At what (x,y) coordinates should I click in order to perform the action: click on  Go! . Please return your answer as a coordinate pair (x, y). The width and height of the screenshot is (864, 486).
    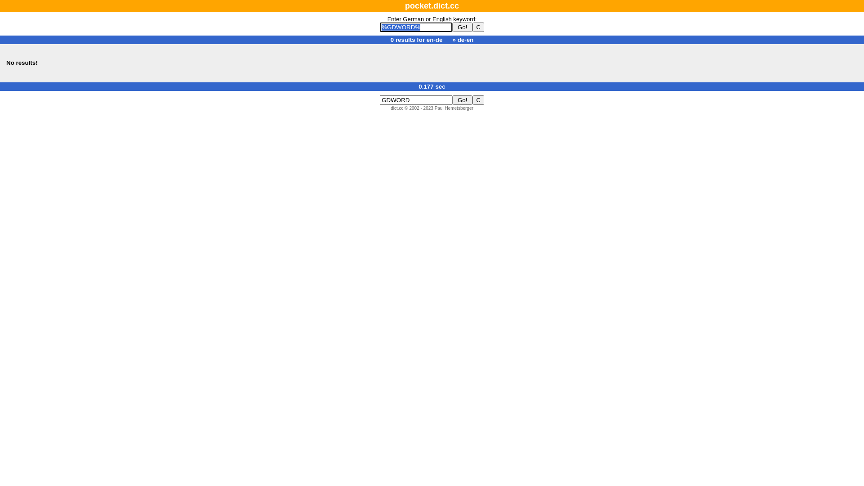
    Looking at the image, I should click on (463, 100).